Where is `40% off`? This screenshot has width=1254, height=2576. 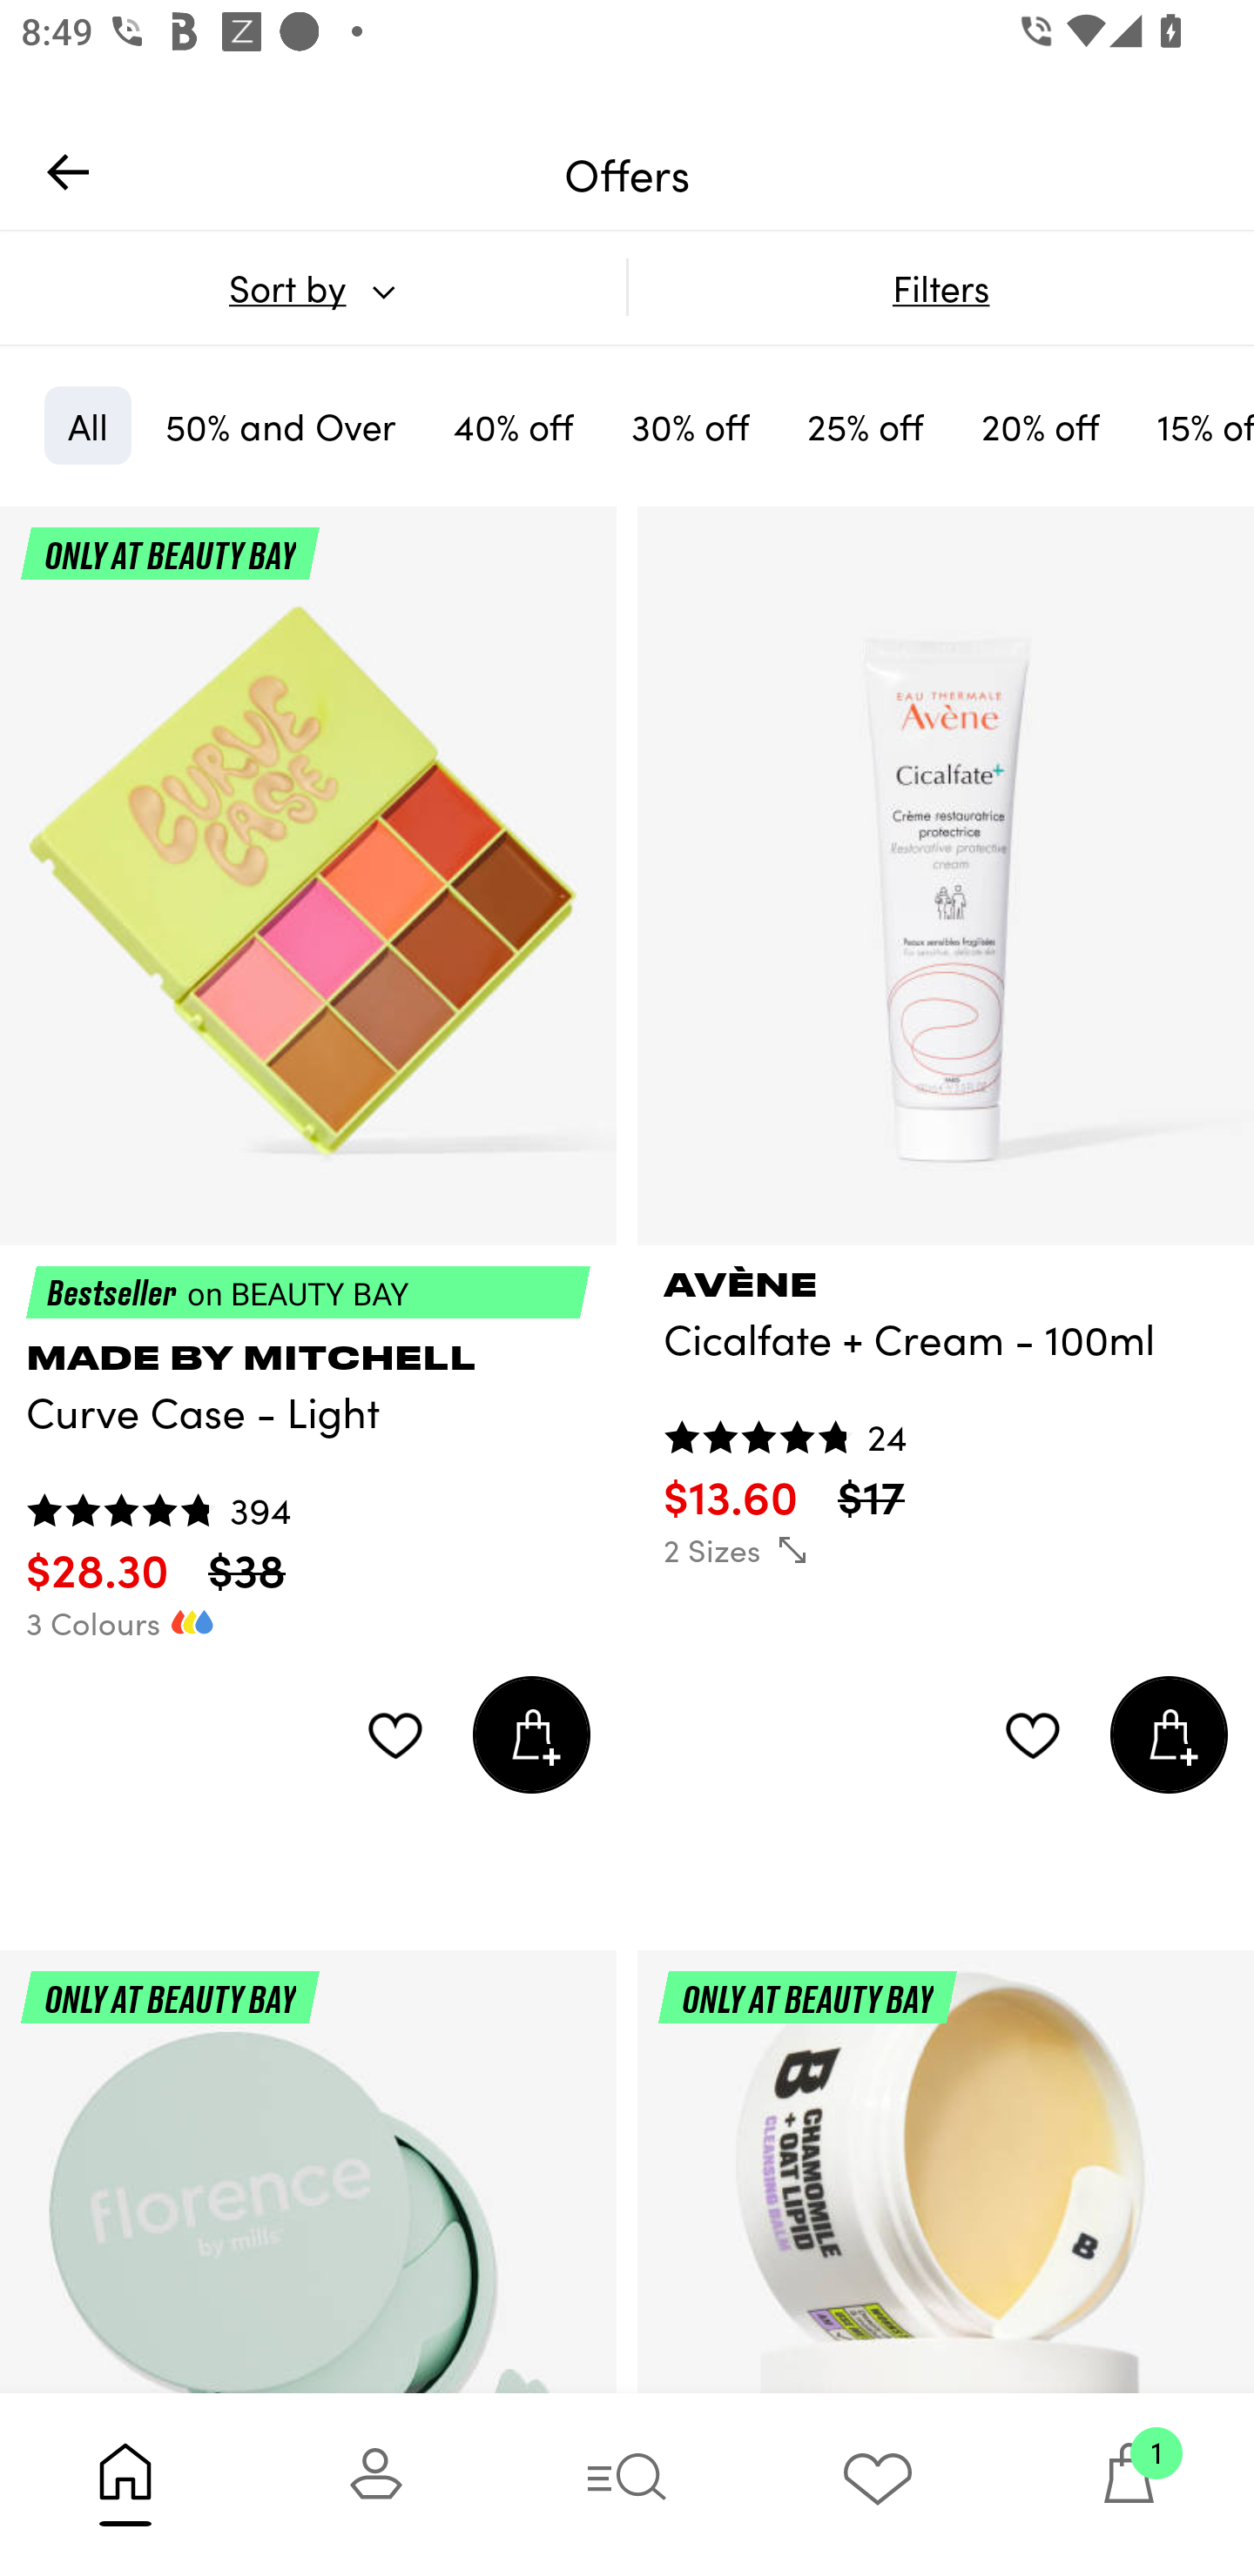 40% off is located at coordinates (513, 425).